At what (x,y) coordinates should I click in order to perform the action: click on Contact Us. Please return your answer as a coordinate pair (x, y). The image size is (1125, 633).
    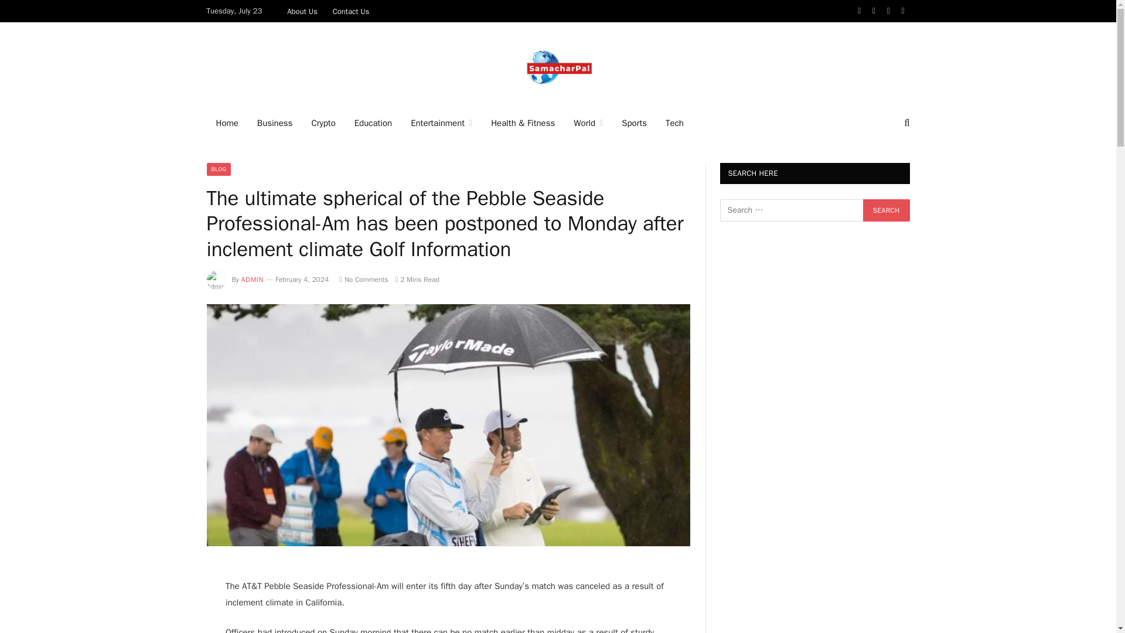
    Looking at the image, I should click on (350, 11).